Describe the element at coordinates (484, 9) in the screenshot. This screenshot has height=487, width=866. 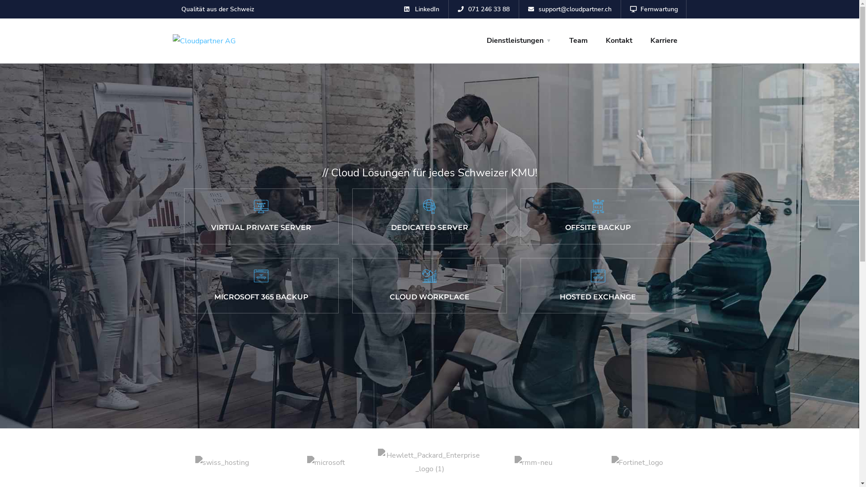
I see `071 246 33 88` at that location.